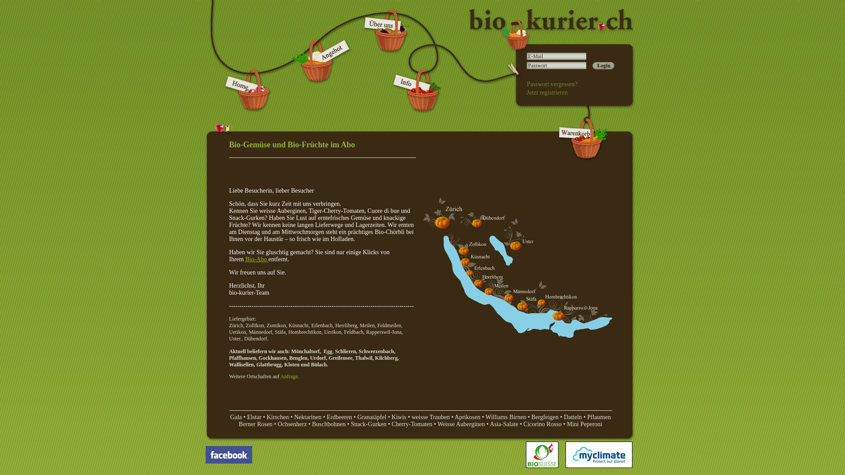 This screenshot has height=475, width=845. I want to click on Liefergebiet Biokurier, so click(518, 268).